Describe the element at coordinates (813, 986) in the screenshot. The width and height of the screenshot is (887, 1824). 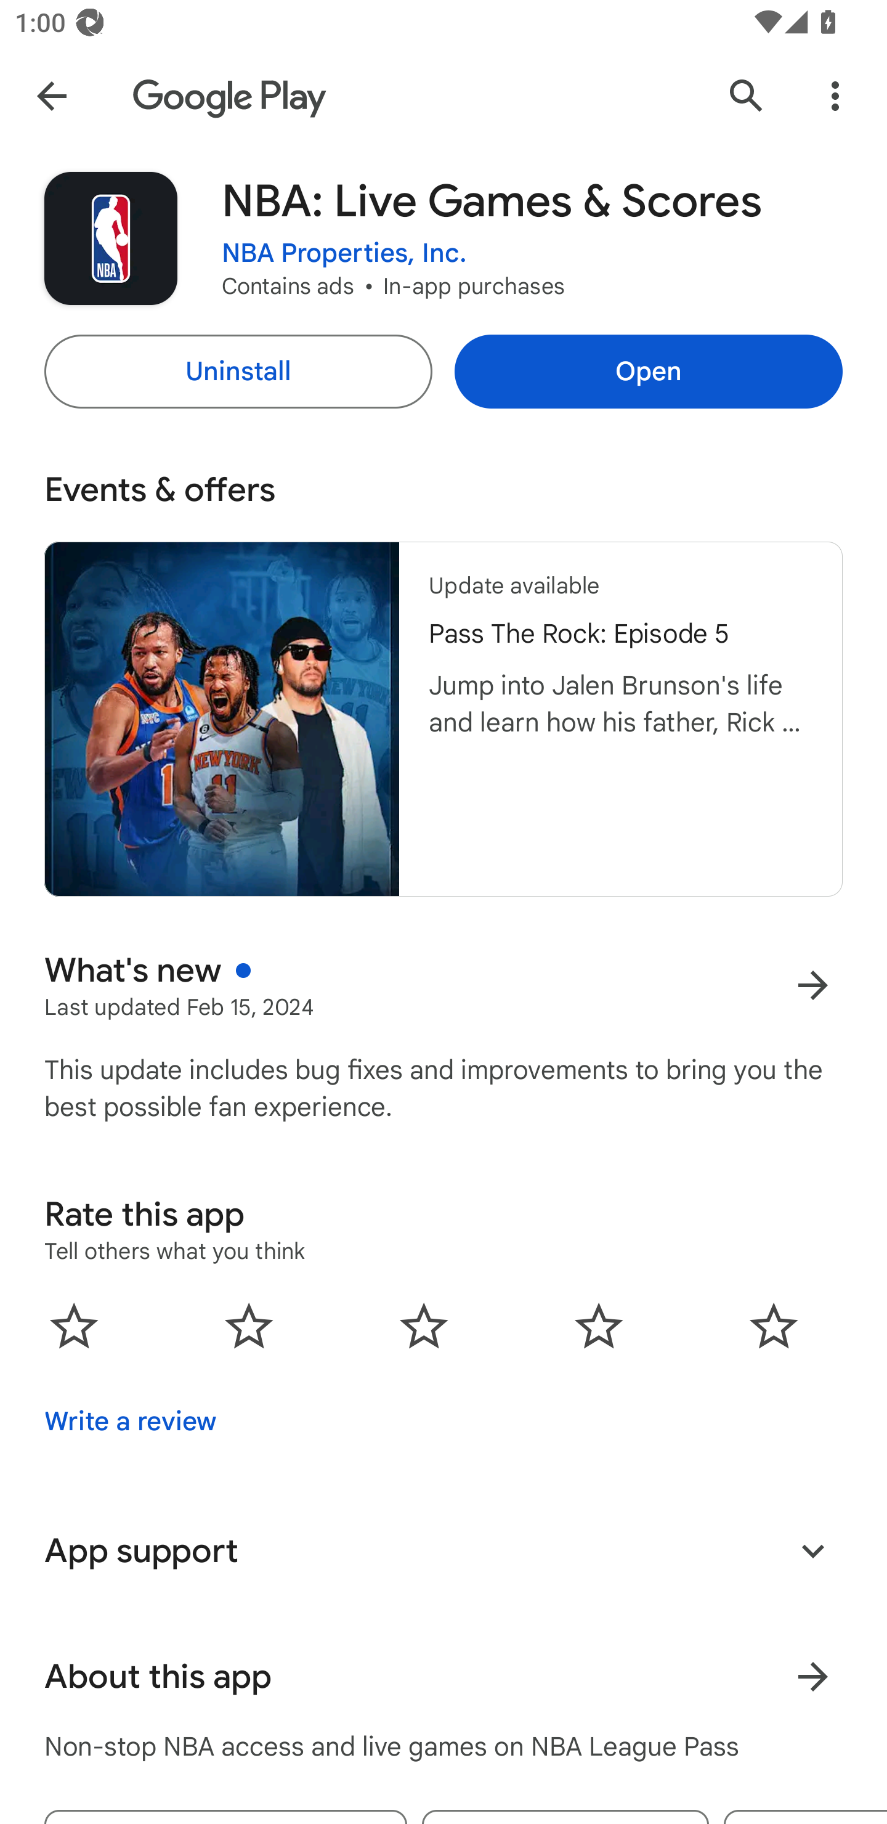
I see `More results for What's new` at that location.